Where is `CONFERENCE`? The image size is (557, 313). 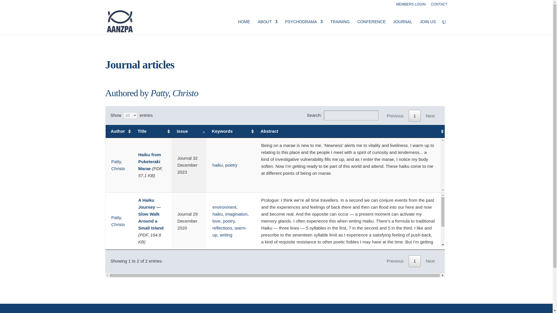
CONFERENCE is located at coordinates (372, 27).